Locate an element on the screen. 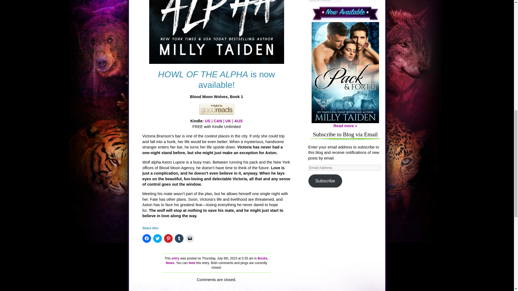  entry is located at coordinates (175, 258).